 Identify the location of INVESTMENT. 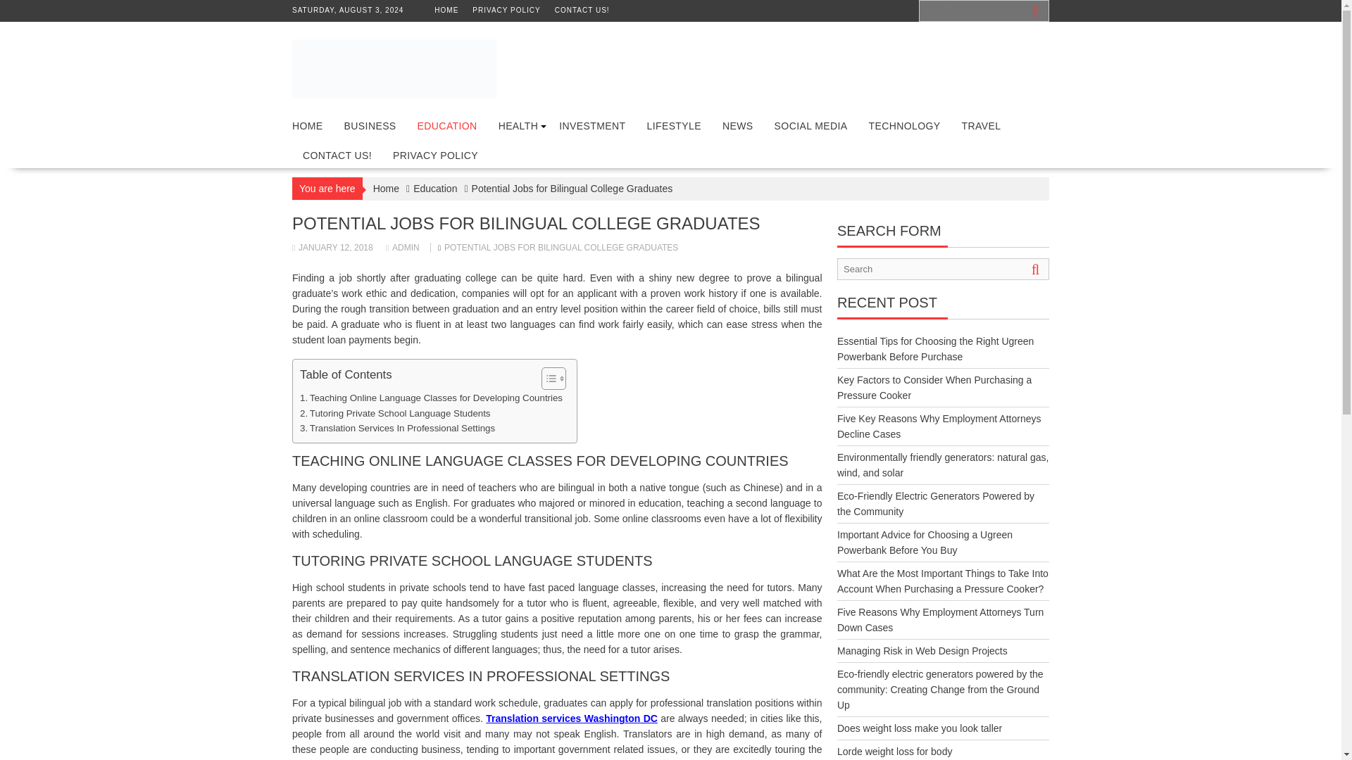
(591, 126).